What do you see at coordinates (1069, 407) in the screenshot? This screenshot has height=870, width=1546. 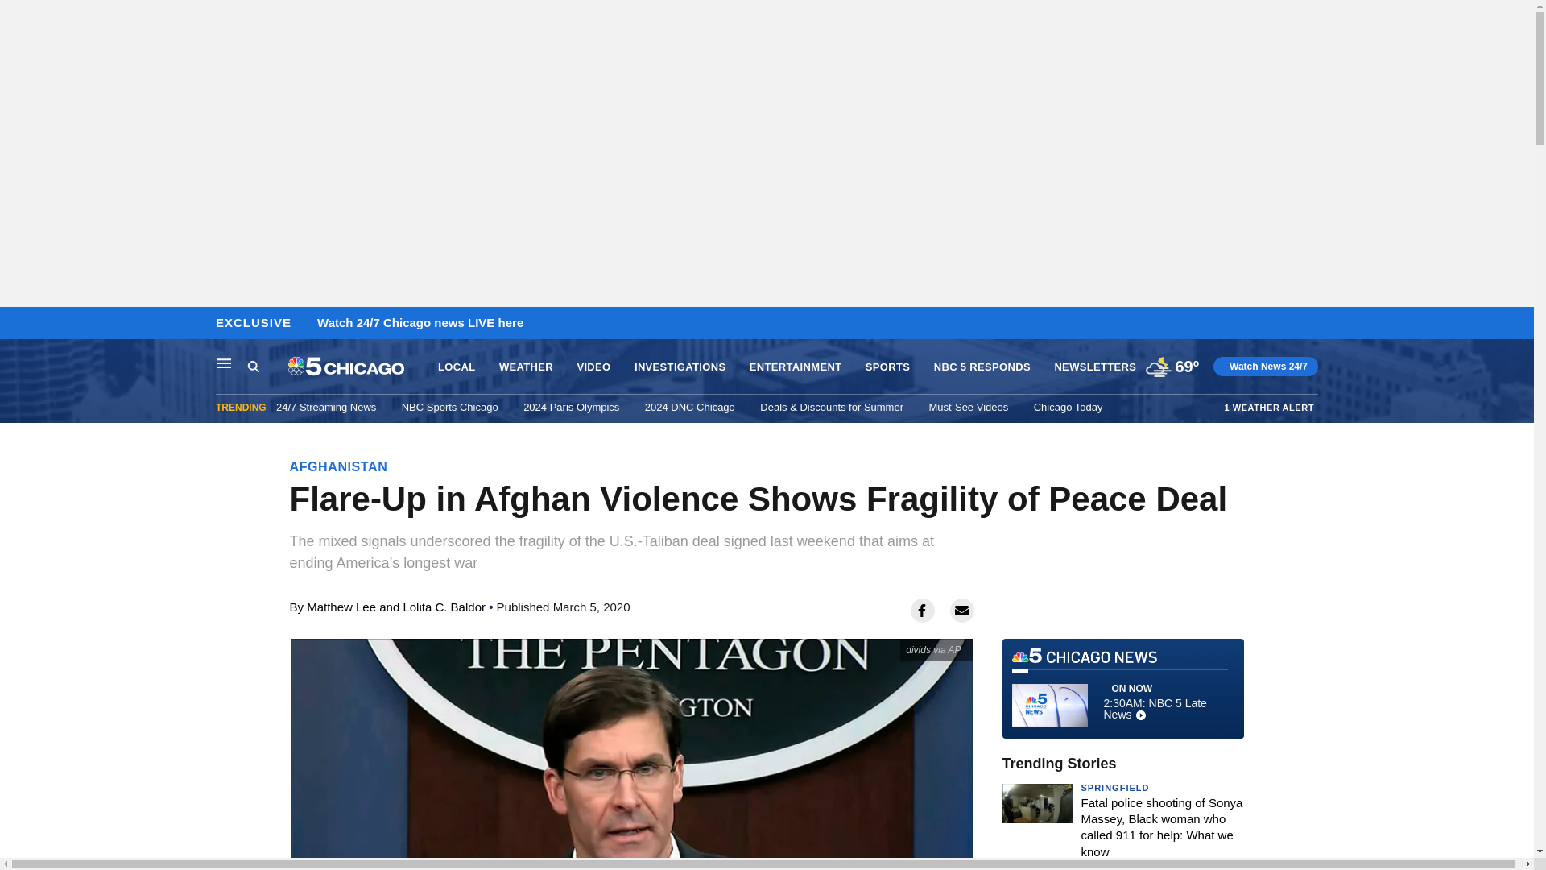 I see `Chicago Today` at bounding box center [1069, 407].